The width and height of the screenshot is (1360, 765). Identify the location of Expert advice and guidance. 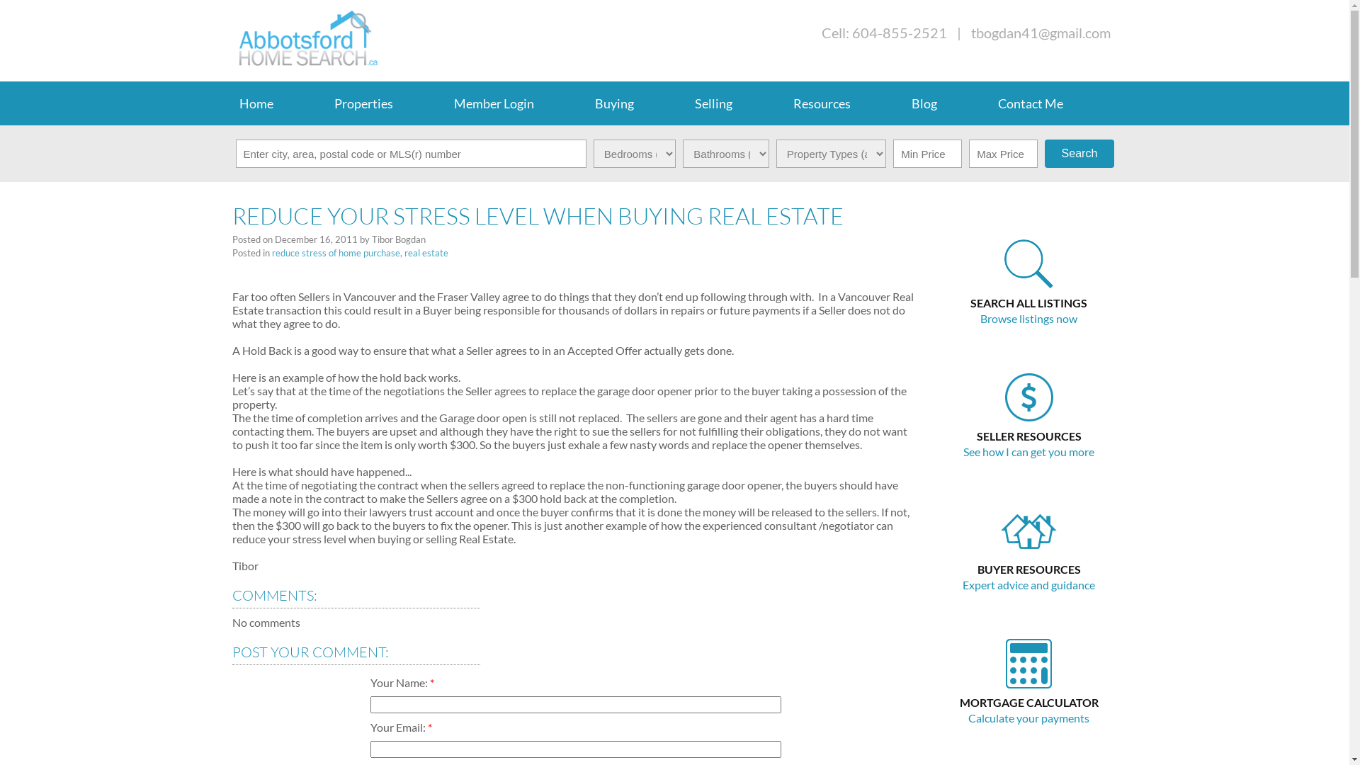
(1028, 585).